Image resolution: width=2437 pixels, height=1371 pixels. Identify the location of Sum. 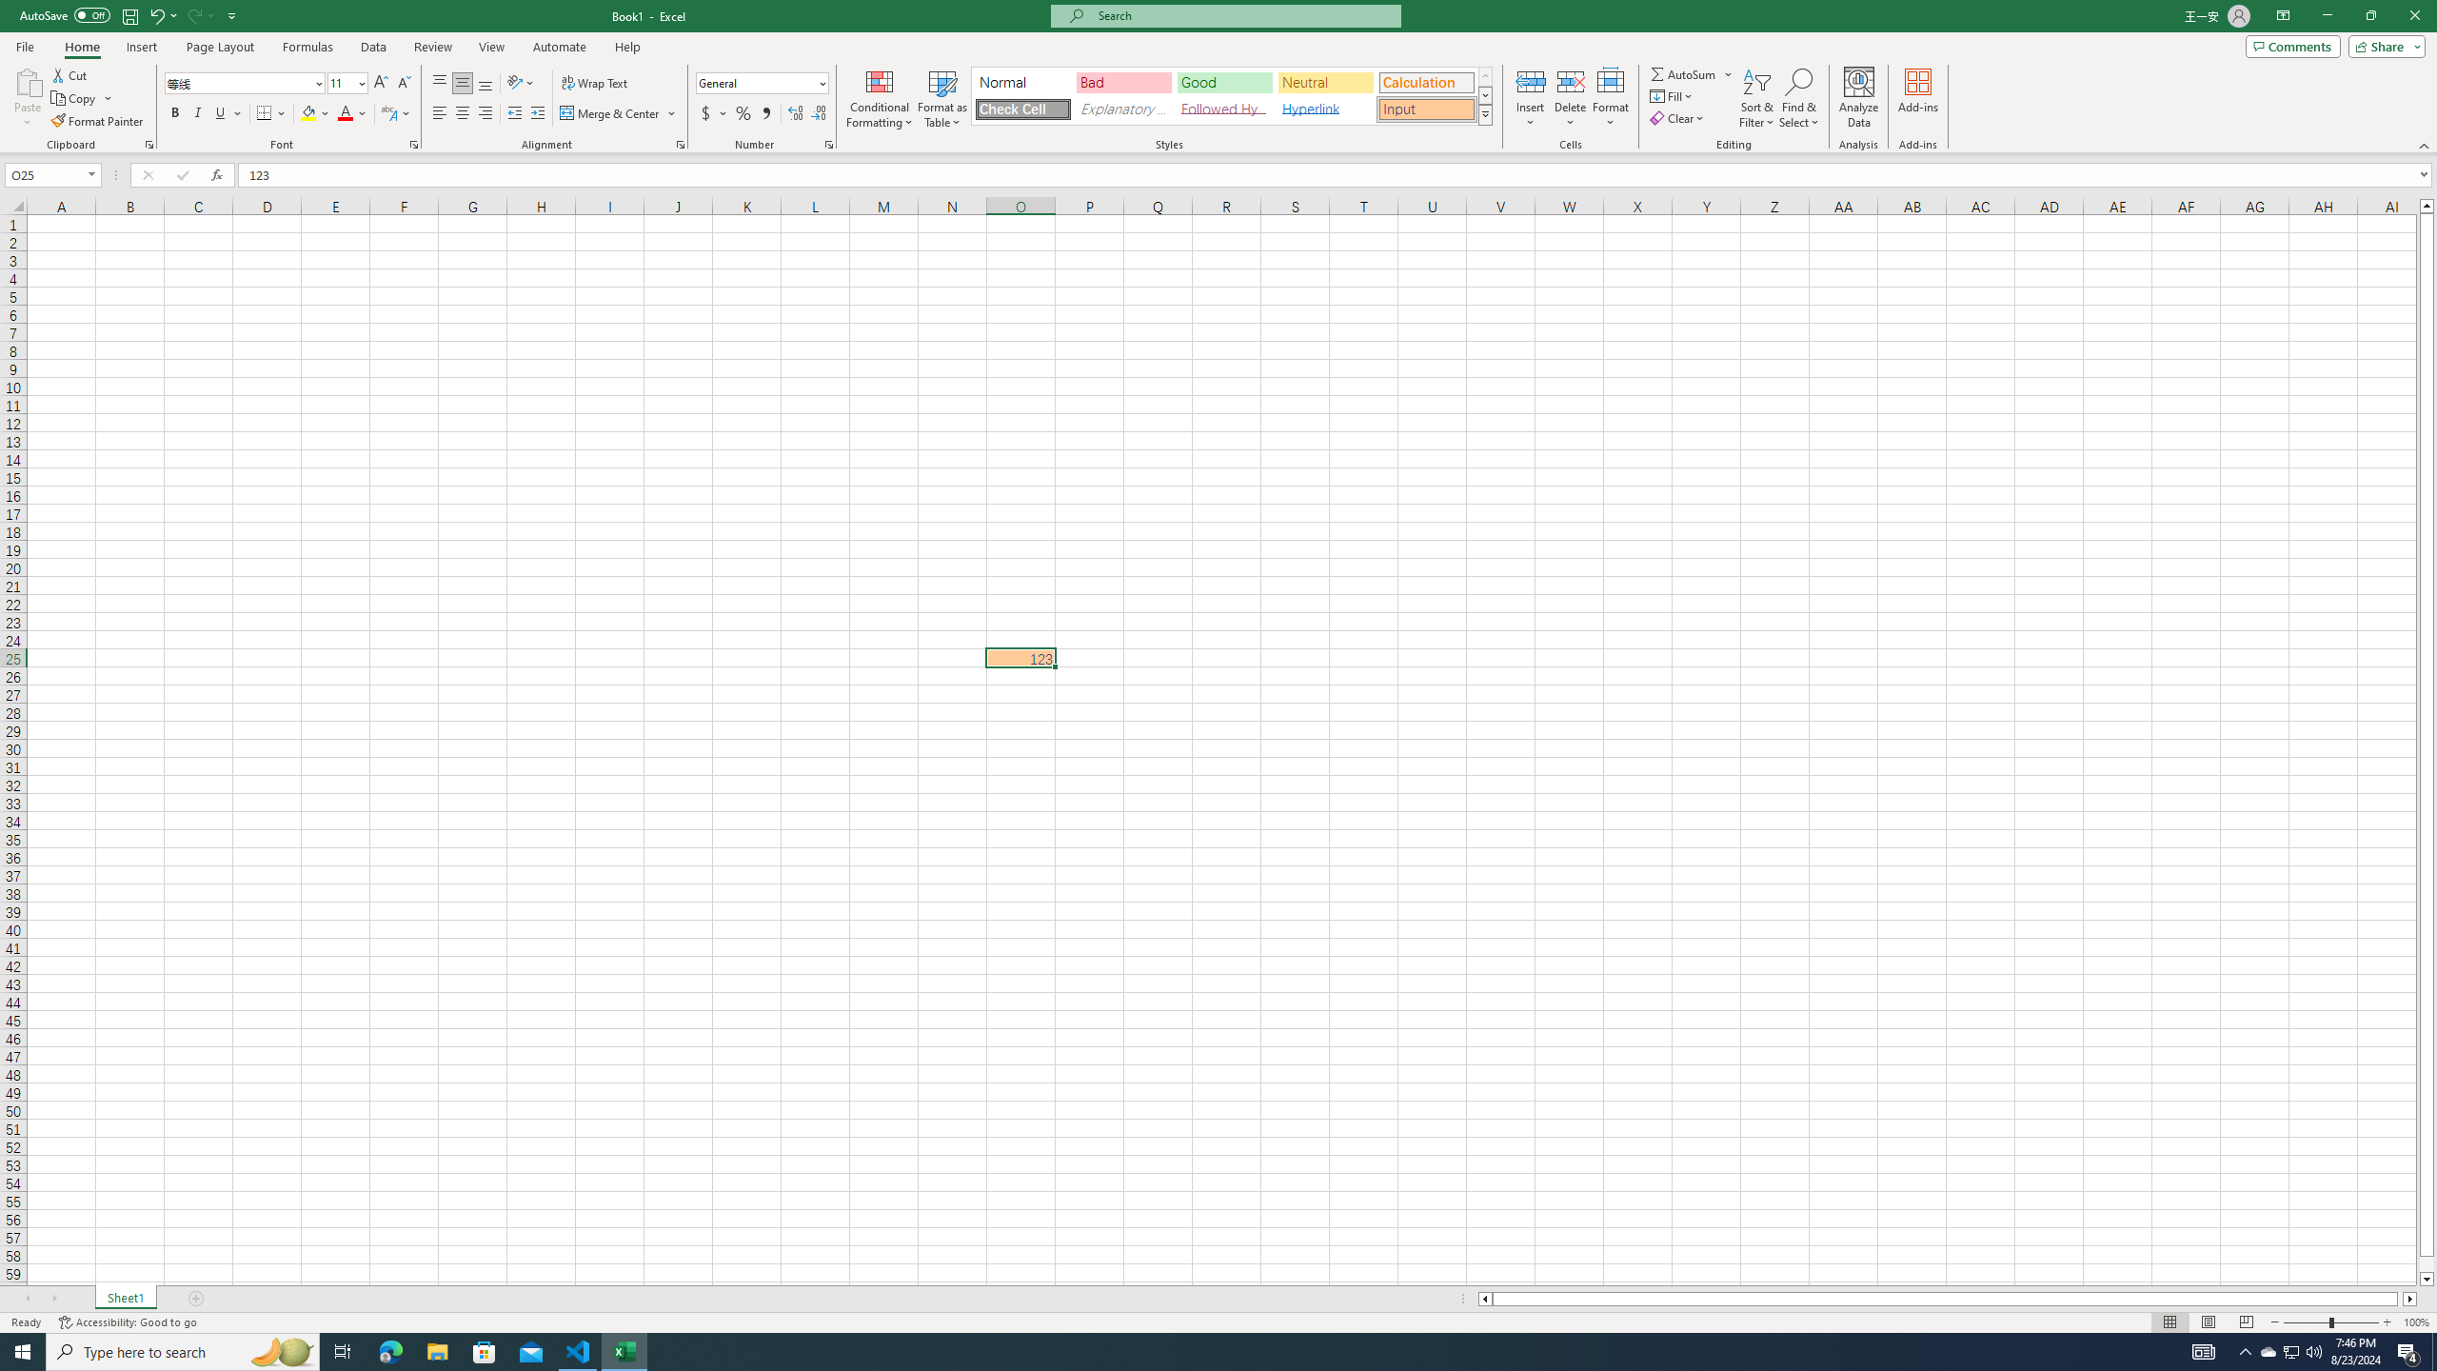
(1685, 74).